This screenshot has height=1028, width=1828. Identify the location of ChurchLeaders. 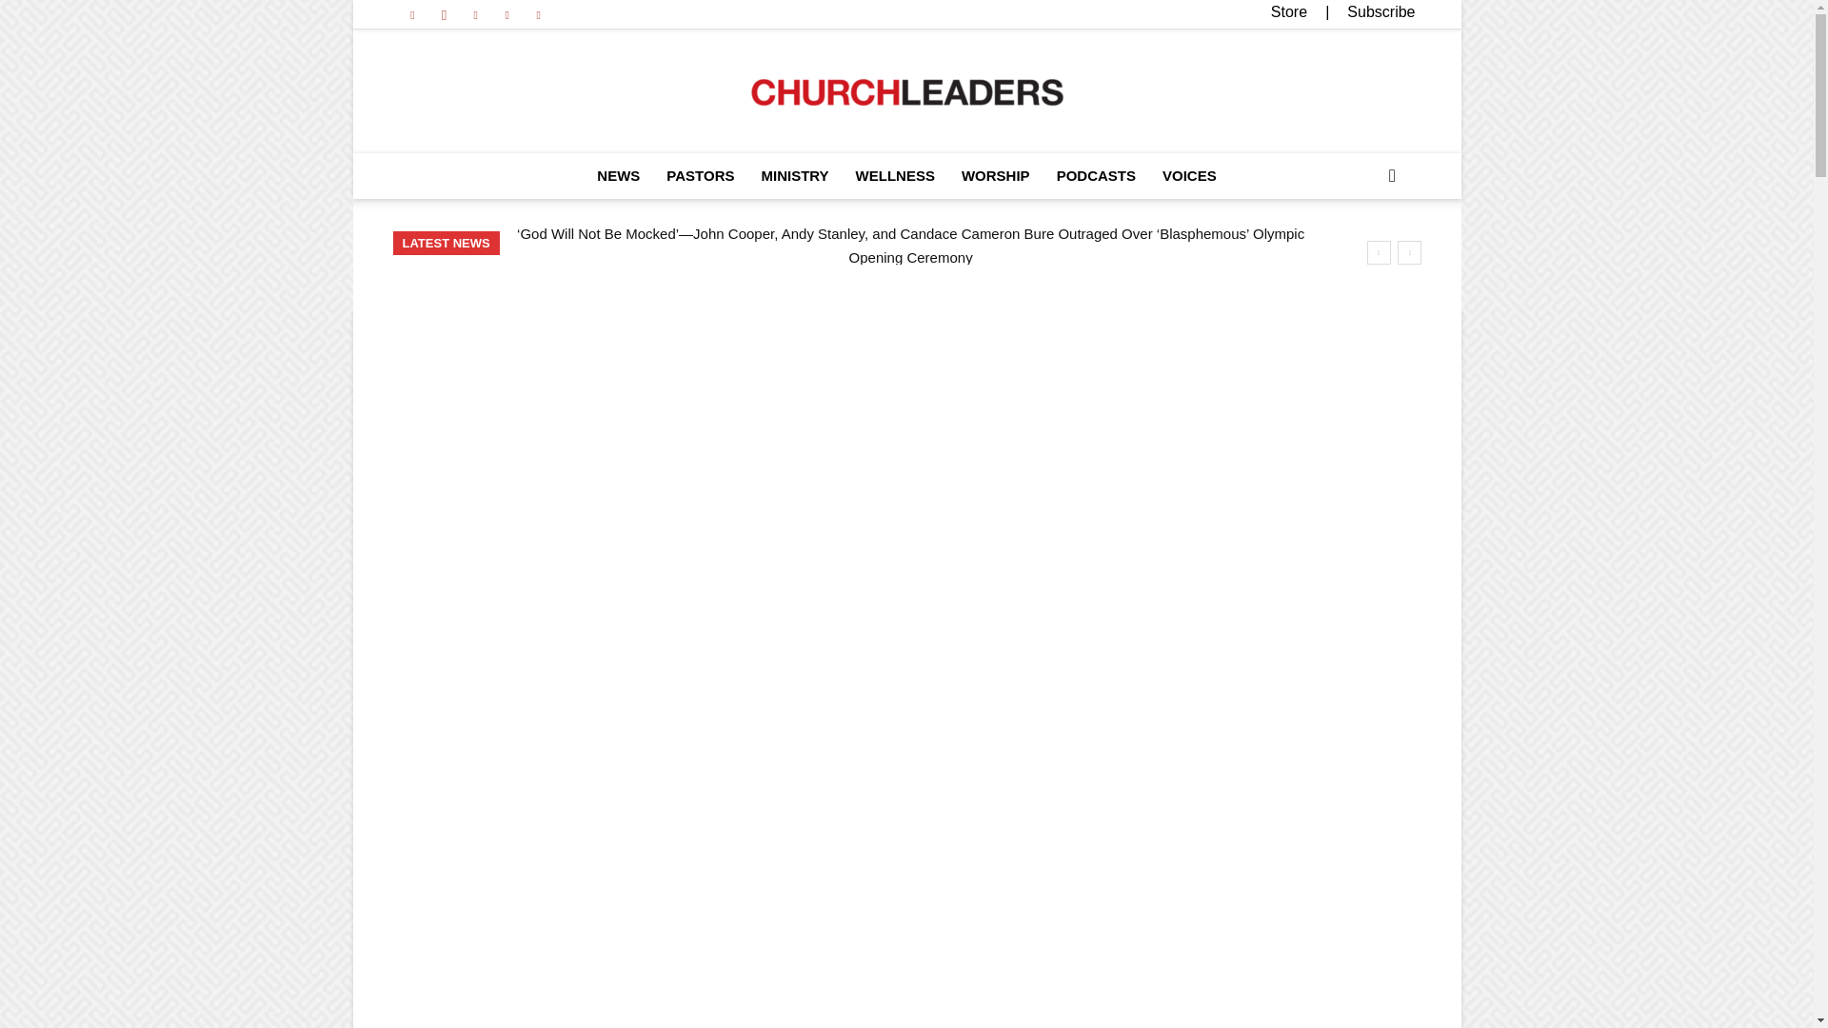
(906, 92).